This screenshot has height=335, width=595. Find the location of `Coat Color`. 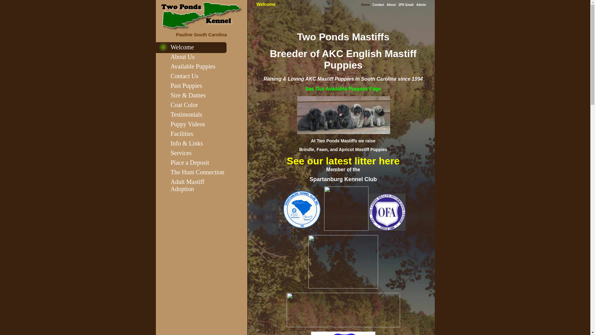

Coat Color is located at coordinates (184, 105).